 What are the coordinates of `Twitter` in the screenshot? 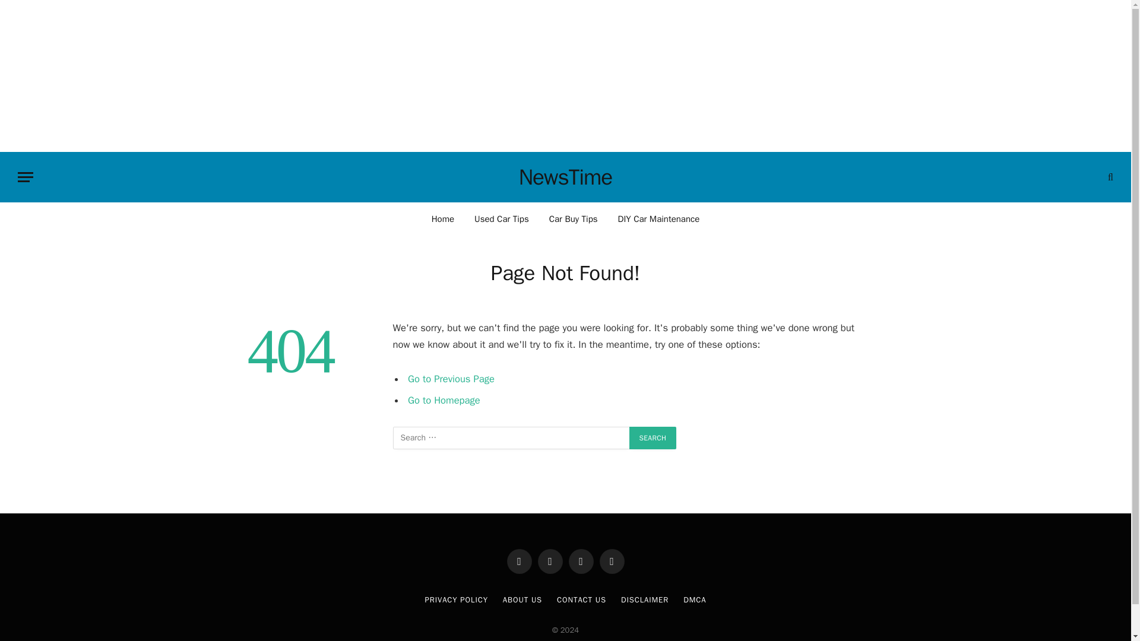 It's located at (550, 561).